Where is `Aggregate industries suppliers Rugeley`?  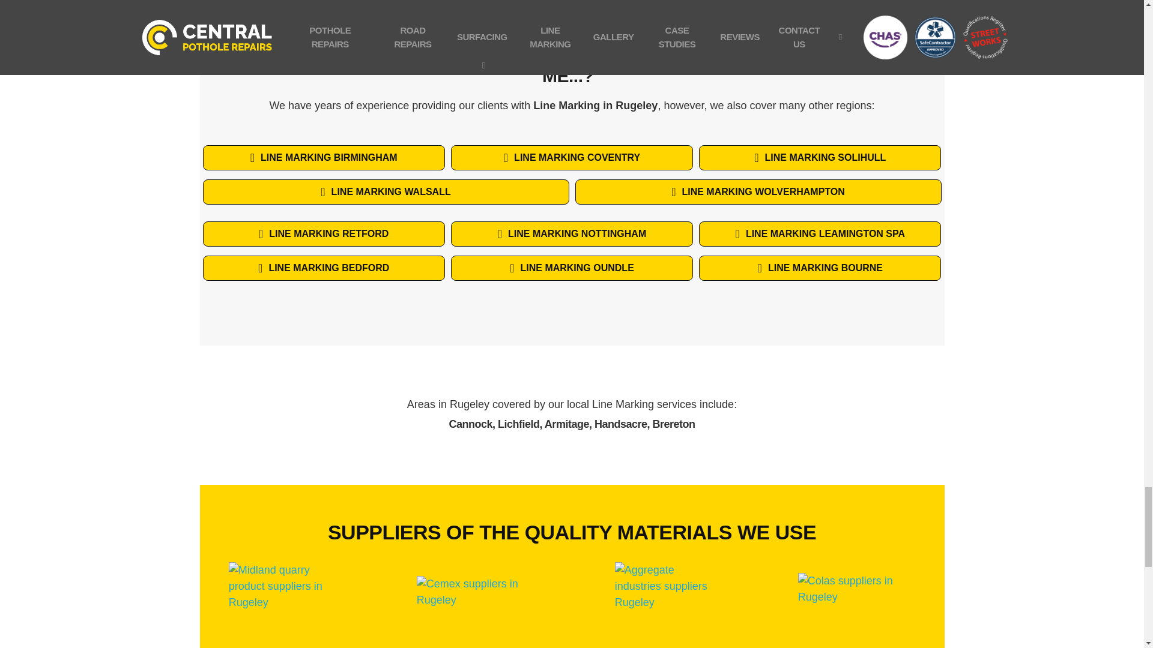 Aggregate industries suppliers Rugeley is located at coordinates (667, 592).